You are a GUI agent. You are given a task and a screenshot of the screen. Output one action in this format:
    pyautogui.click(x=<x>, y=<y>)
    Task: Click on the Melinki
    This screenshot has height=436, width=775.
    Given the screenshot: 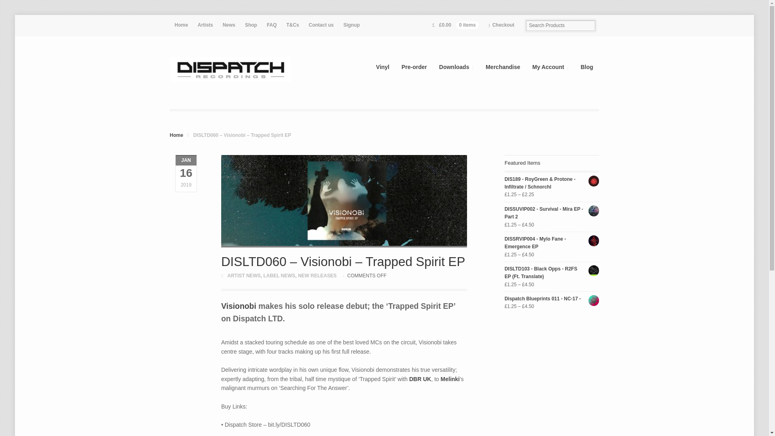 What is the action you would take?
    pyautogui.click(x=450, y=379)
    